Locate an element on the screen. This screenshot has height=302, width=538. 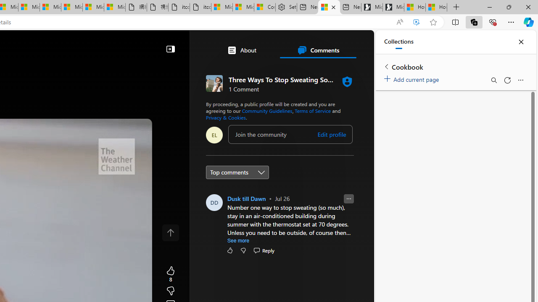
Dislike is located at coordinates (243, 250).